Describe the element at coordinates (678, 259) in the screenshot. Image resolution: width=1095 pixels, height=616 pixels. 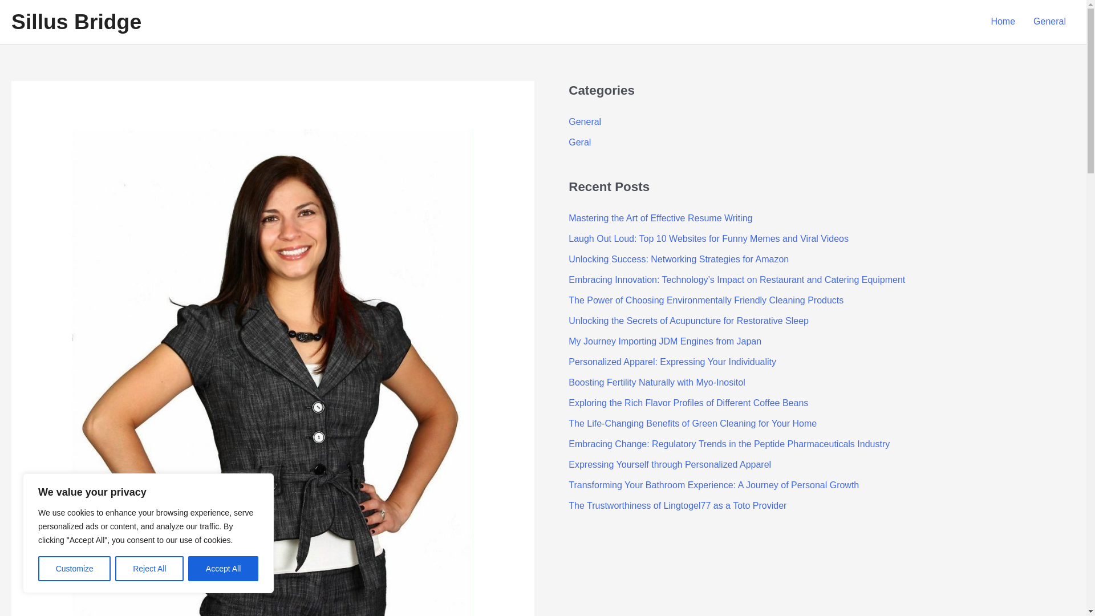
I see `Unlocking Success: Networking Strategies for Amazon` at that location.